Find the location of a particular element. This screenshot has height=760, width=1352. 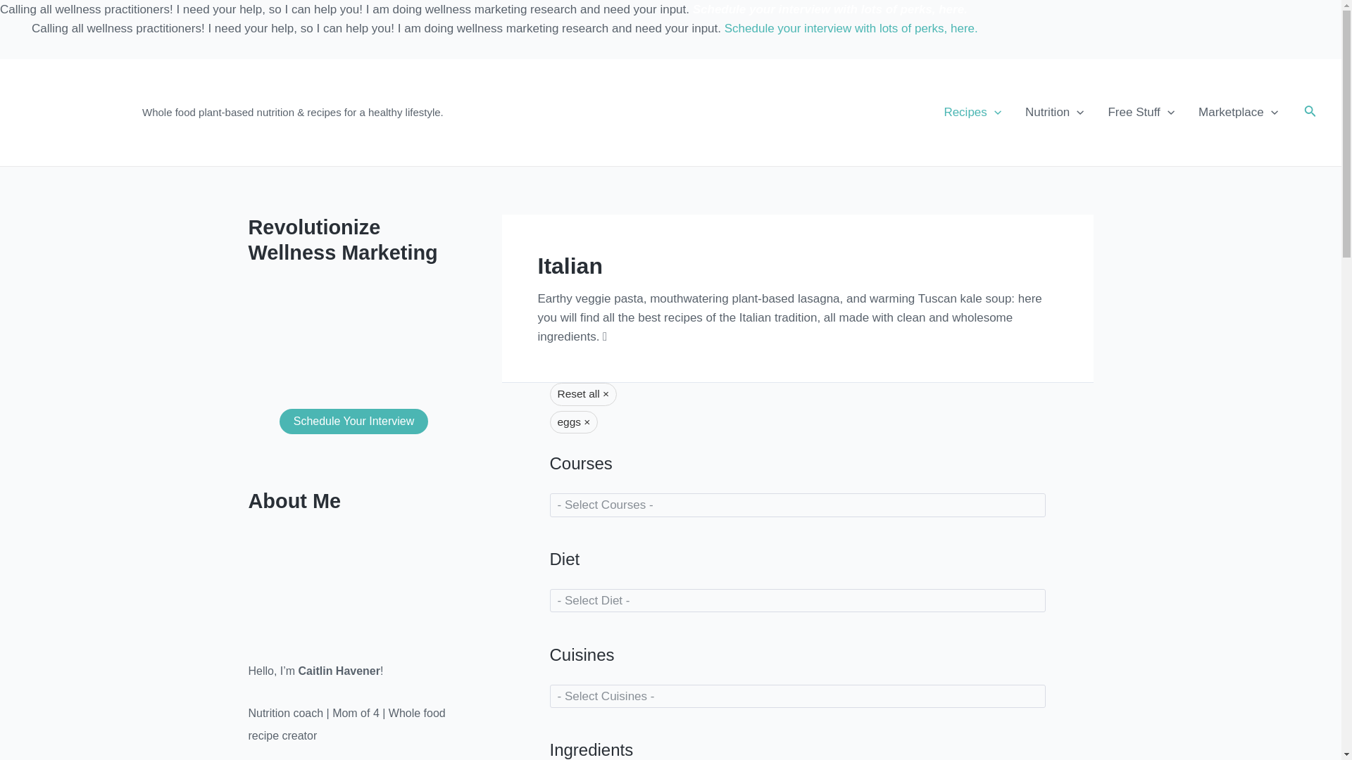

Vimeo Video is located at coordinates (353, 333).